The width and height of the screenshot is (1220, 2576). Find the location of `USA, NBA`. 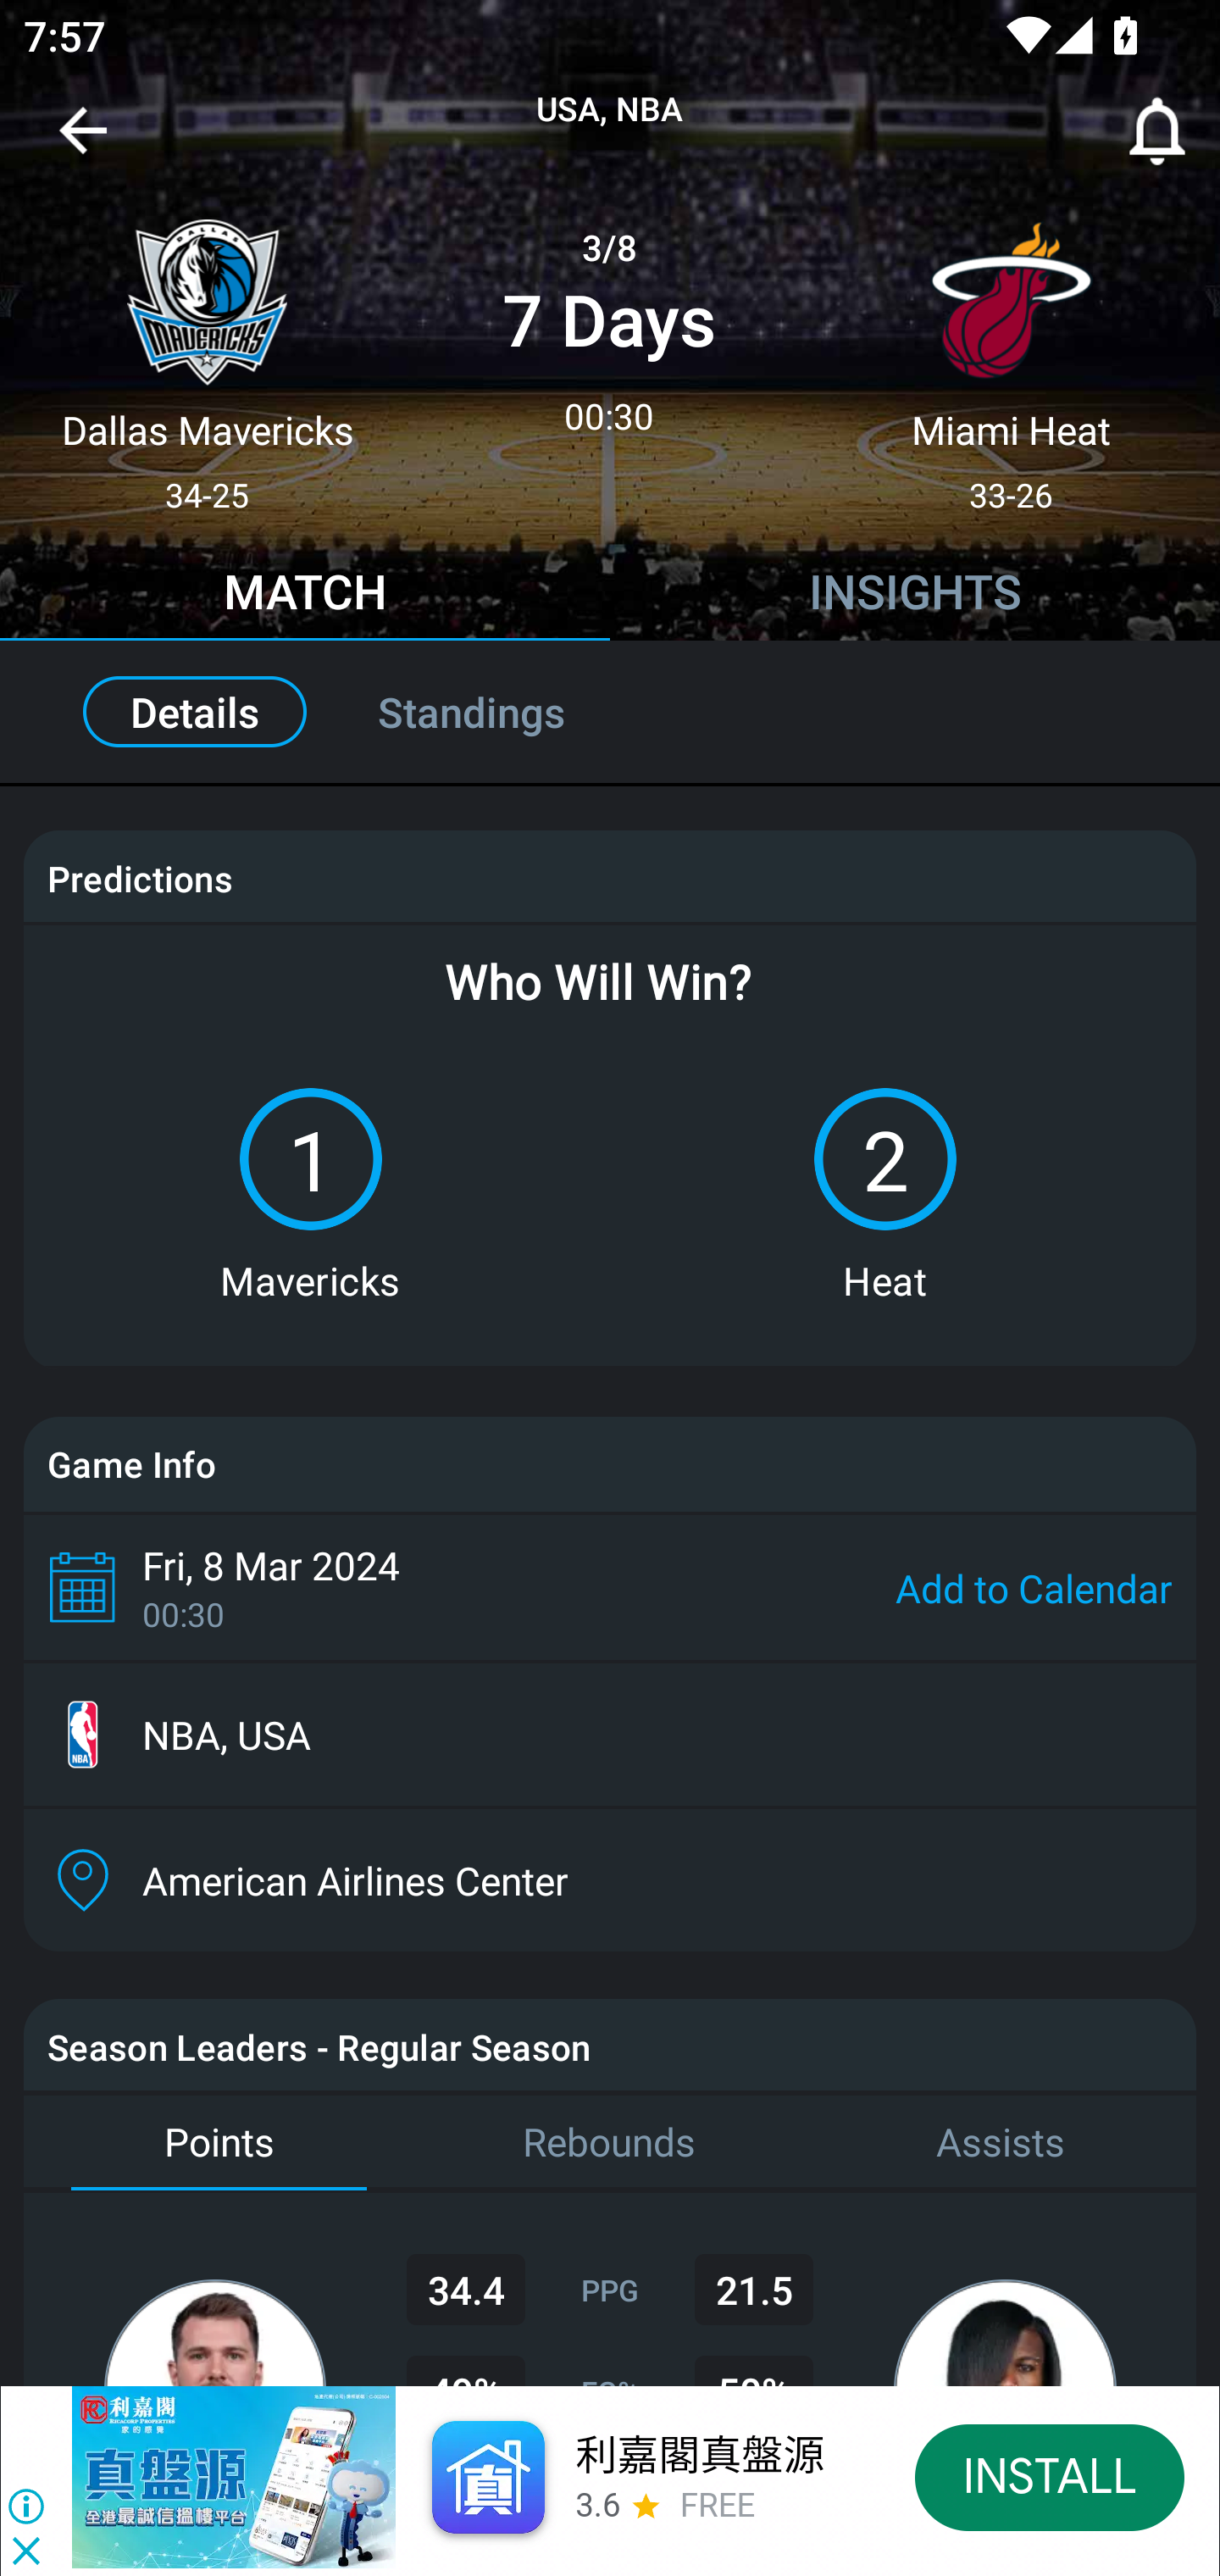

USA, NBA is located at coordinates (610, 110).